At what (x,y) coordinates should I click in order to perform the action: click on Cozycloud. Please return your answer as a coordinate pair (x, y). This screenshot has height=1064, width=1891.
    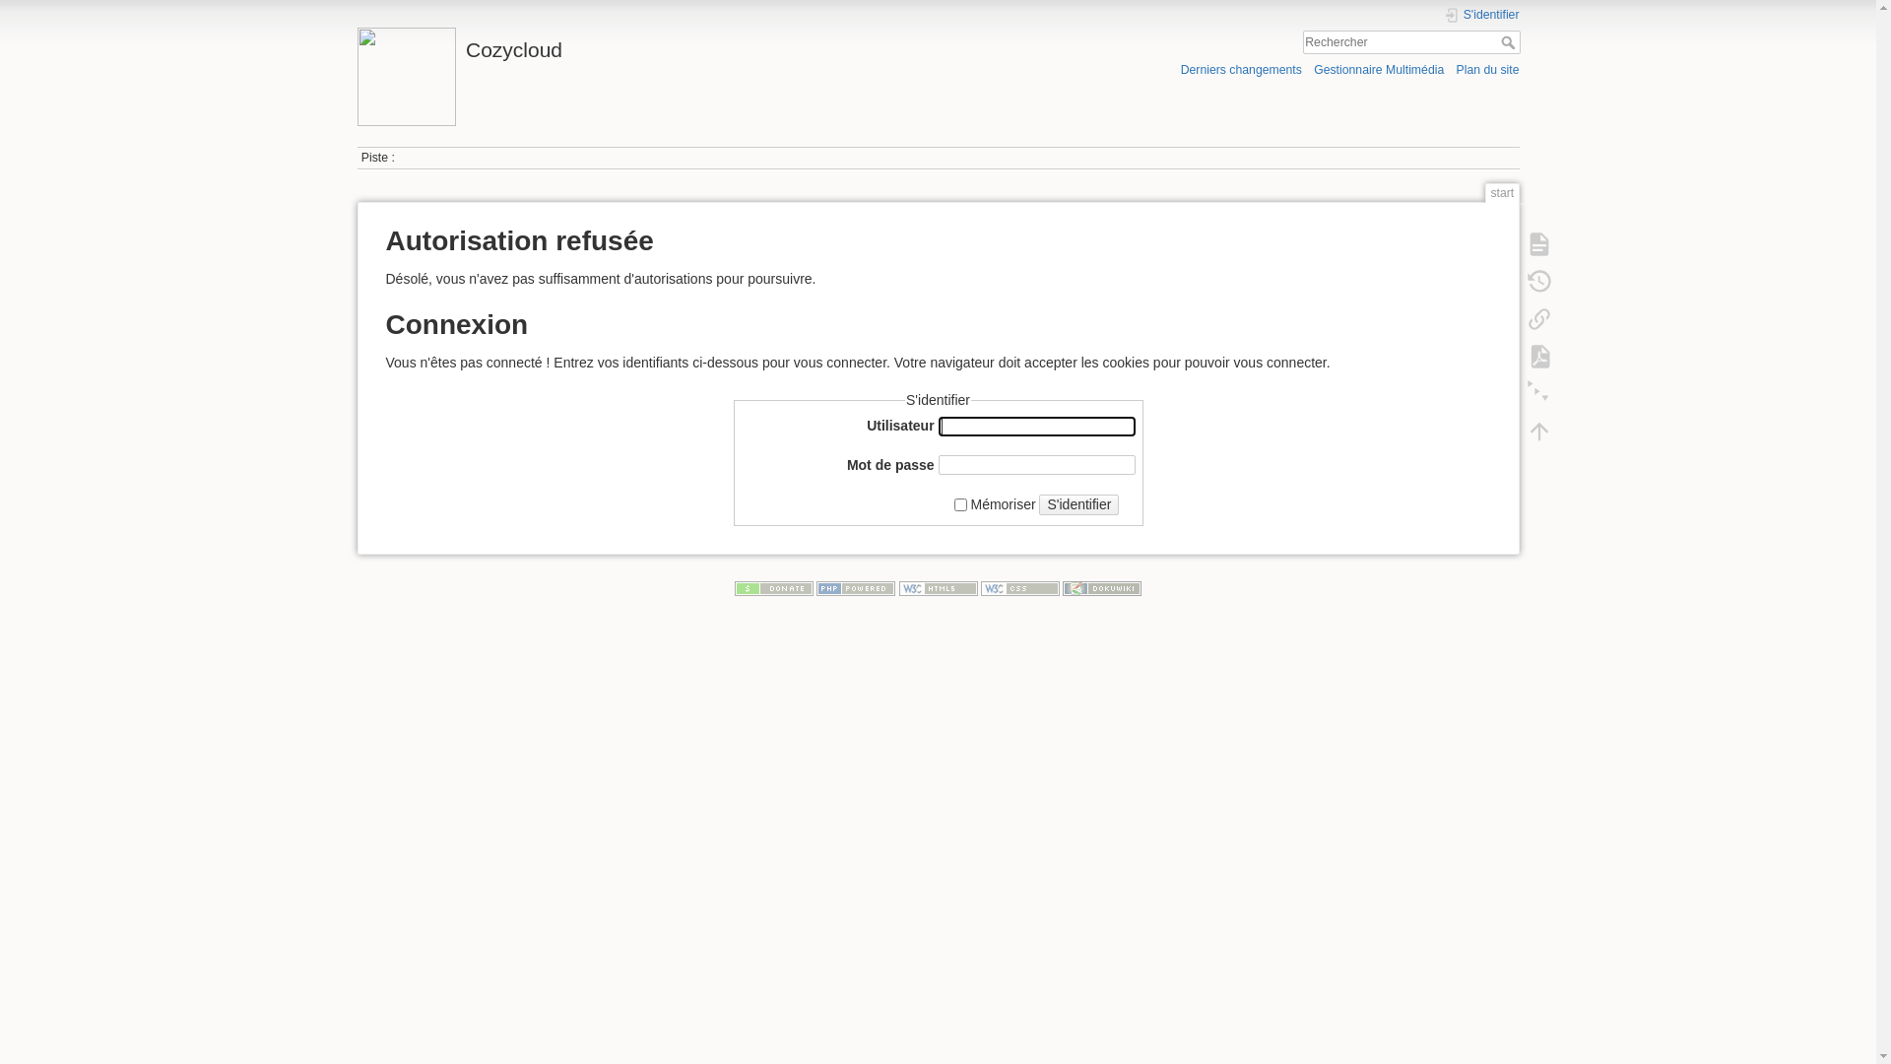
    Looking at the image, I should click on (641, 45).